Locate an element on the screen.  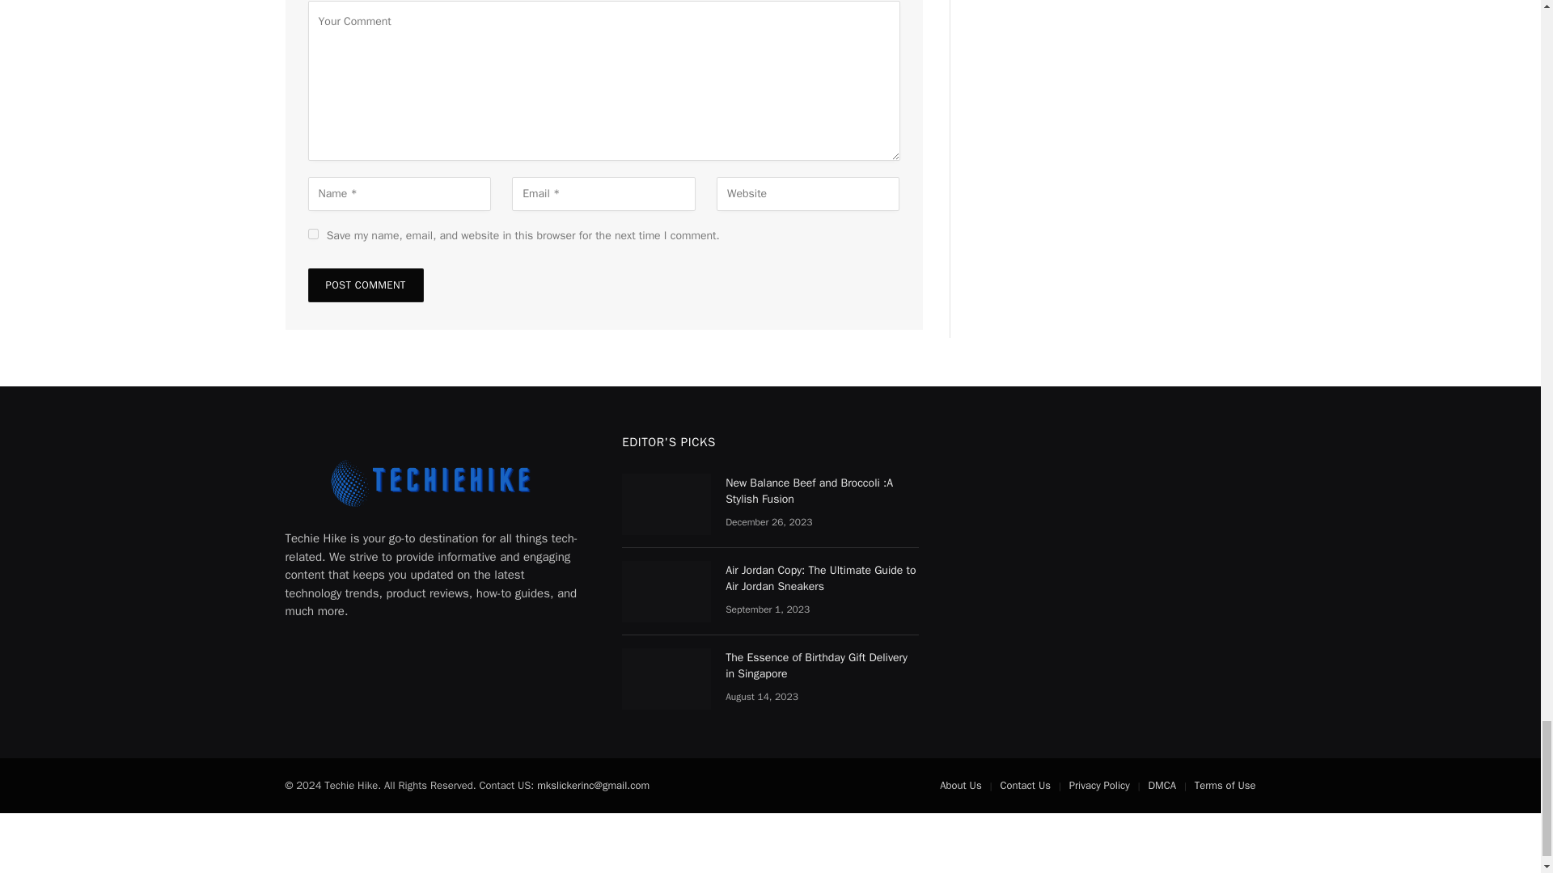
yes is located at coordinates (312, 233).